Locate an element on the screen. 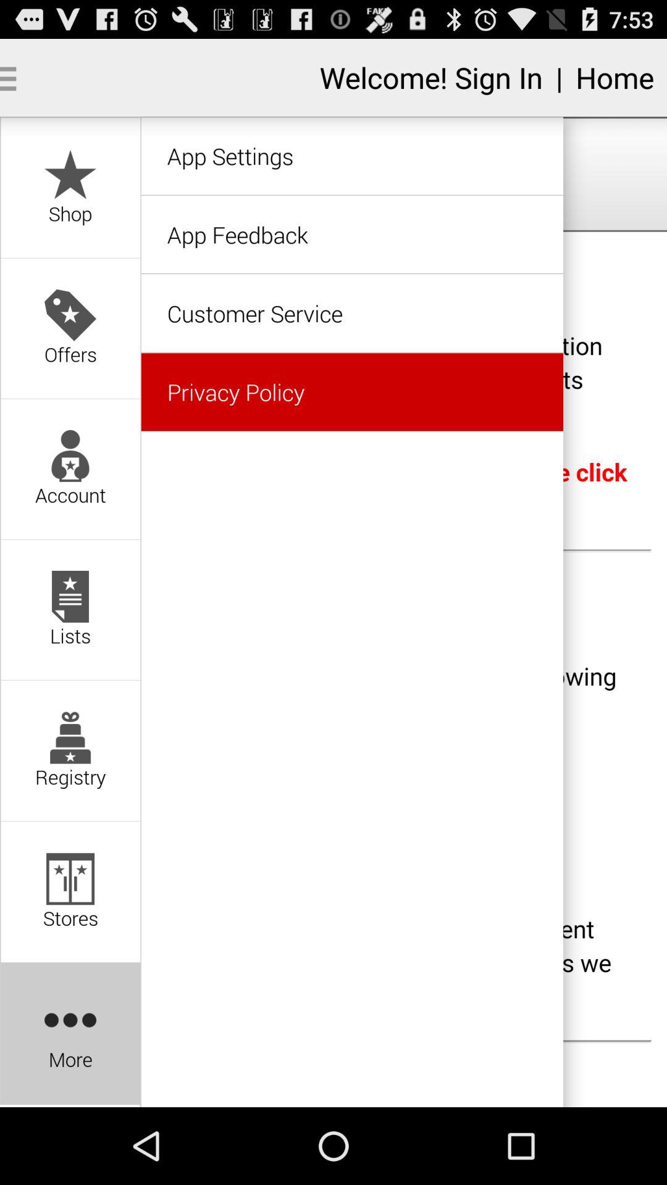 The image size is (667, 1185). text before home option is located at coordinates (431, 77).